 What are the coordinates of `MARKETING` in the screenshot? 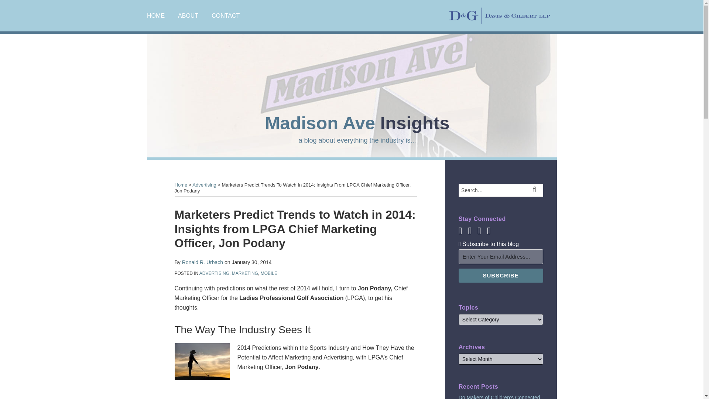 It's located at (244, 273).